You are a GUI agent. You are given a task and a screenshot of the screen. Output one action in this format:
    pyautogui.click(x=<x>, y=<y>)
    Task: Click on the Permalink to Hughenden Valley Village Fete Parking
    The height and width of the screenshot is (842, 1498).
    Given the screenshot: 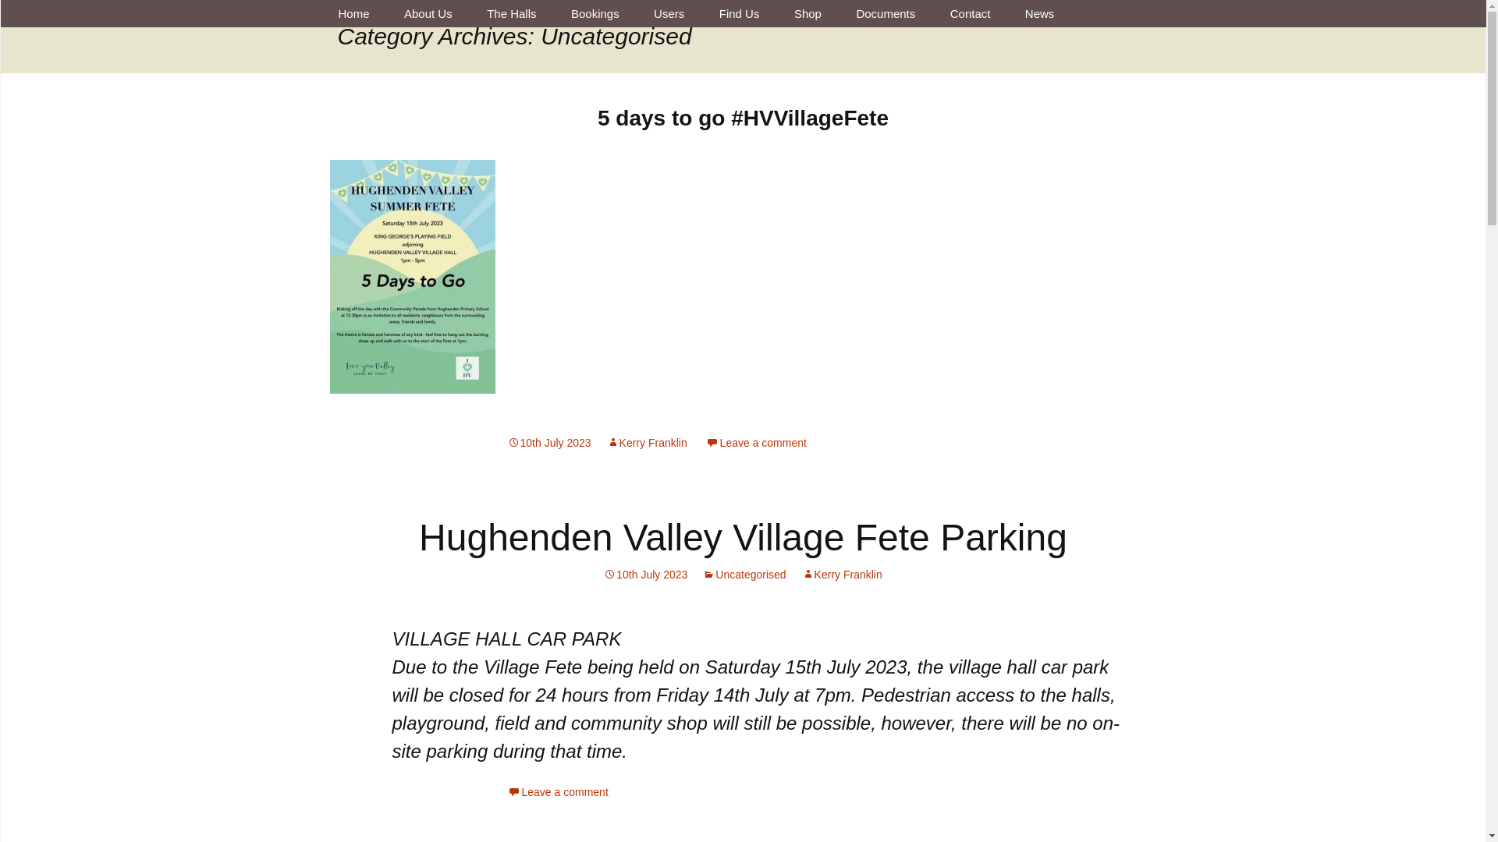 What is the action you would take?
    pyautogui.click(x=645, y=575)
    